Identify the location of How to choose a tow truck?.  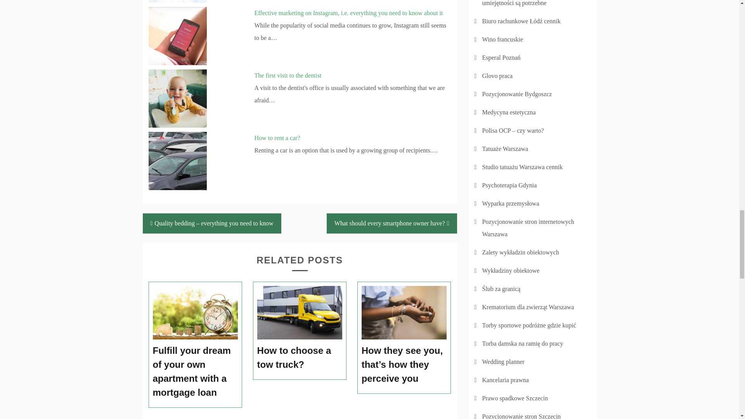
(300, 357).